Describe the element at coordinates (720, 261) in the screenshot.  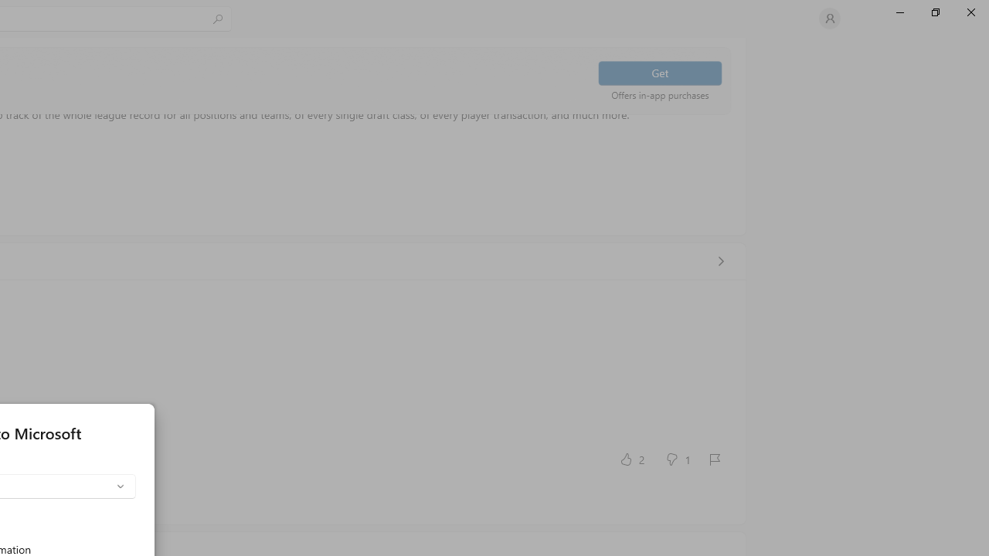
I see `Show all ratings and reviews` at that location.